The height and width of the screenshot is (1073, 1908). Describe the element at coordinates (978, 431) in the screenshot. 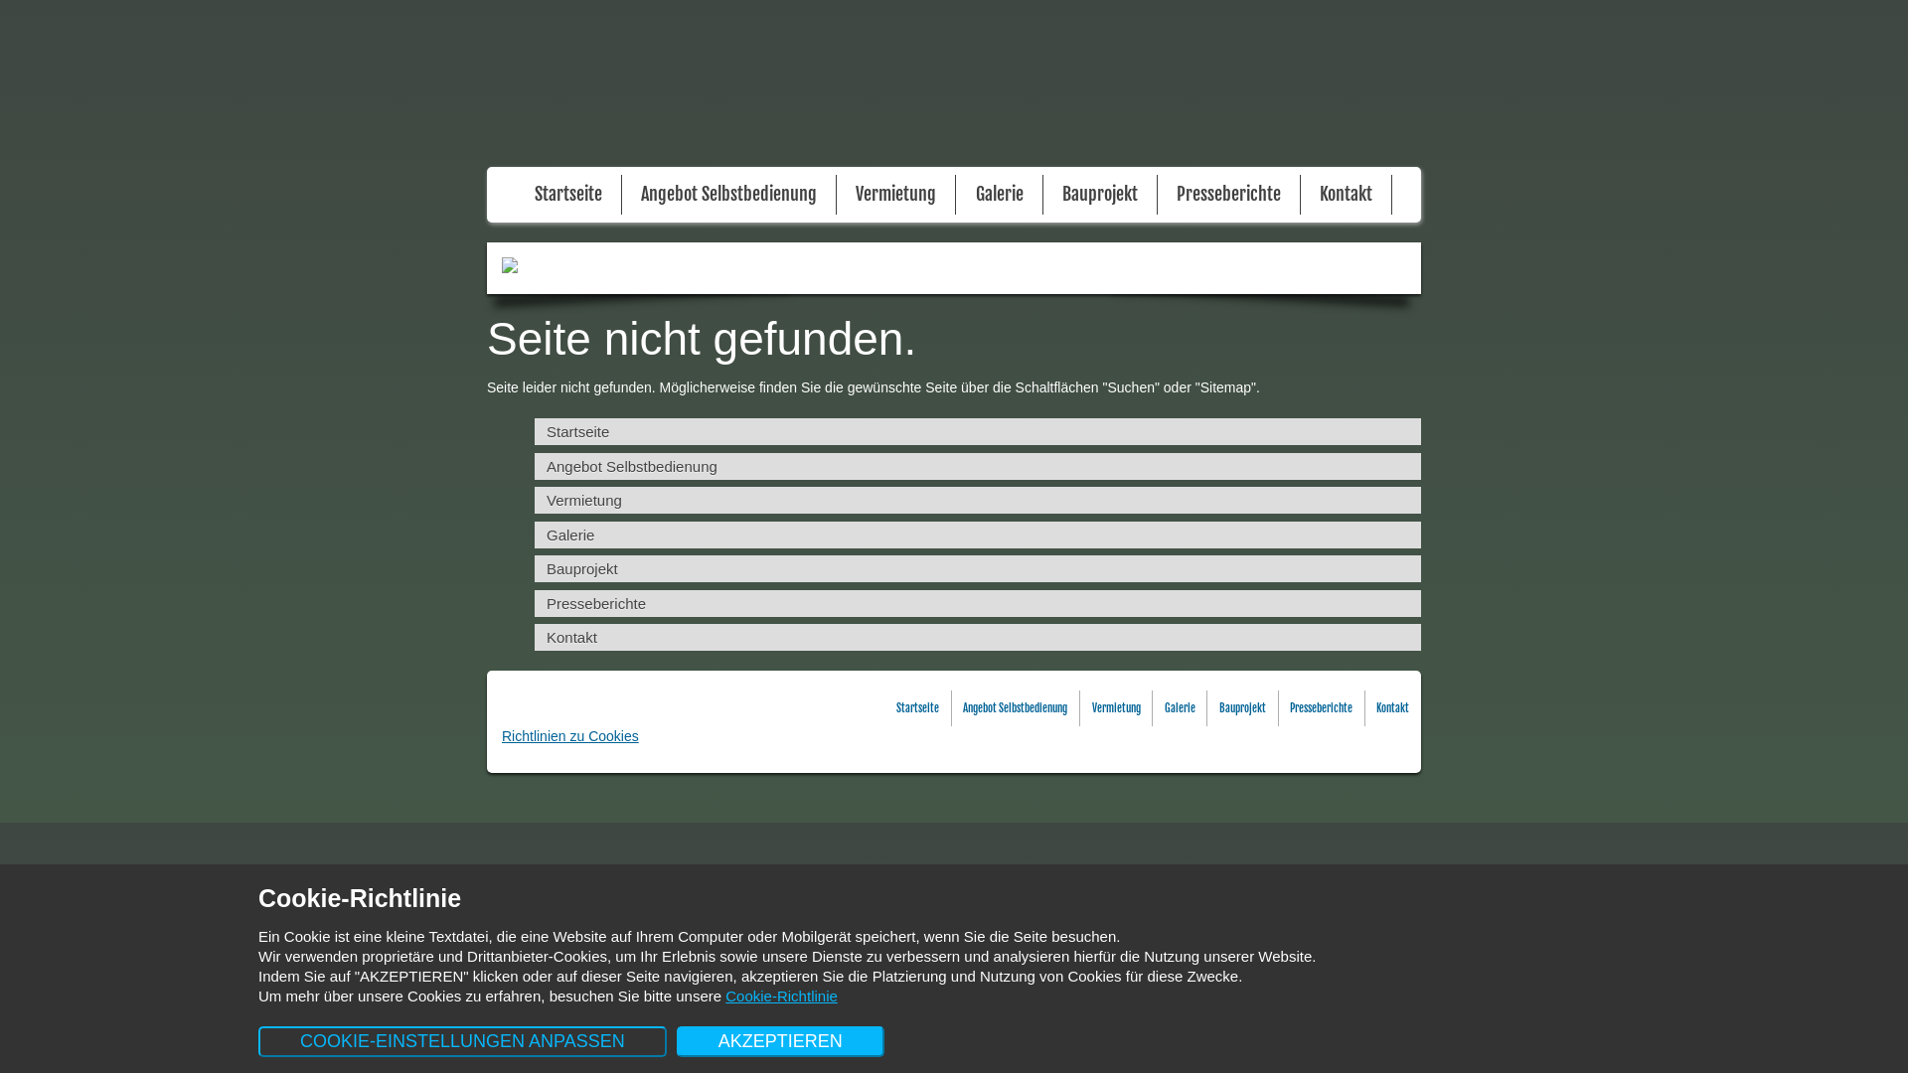

I see `Startseite` at that location.